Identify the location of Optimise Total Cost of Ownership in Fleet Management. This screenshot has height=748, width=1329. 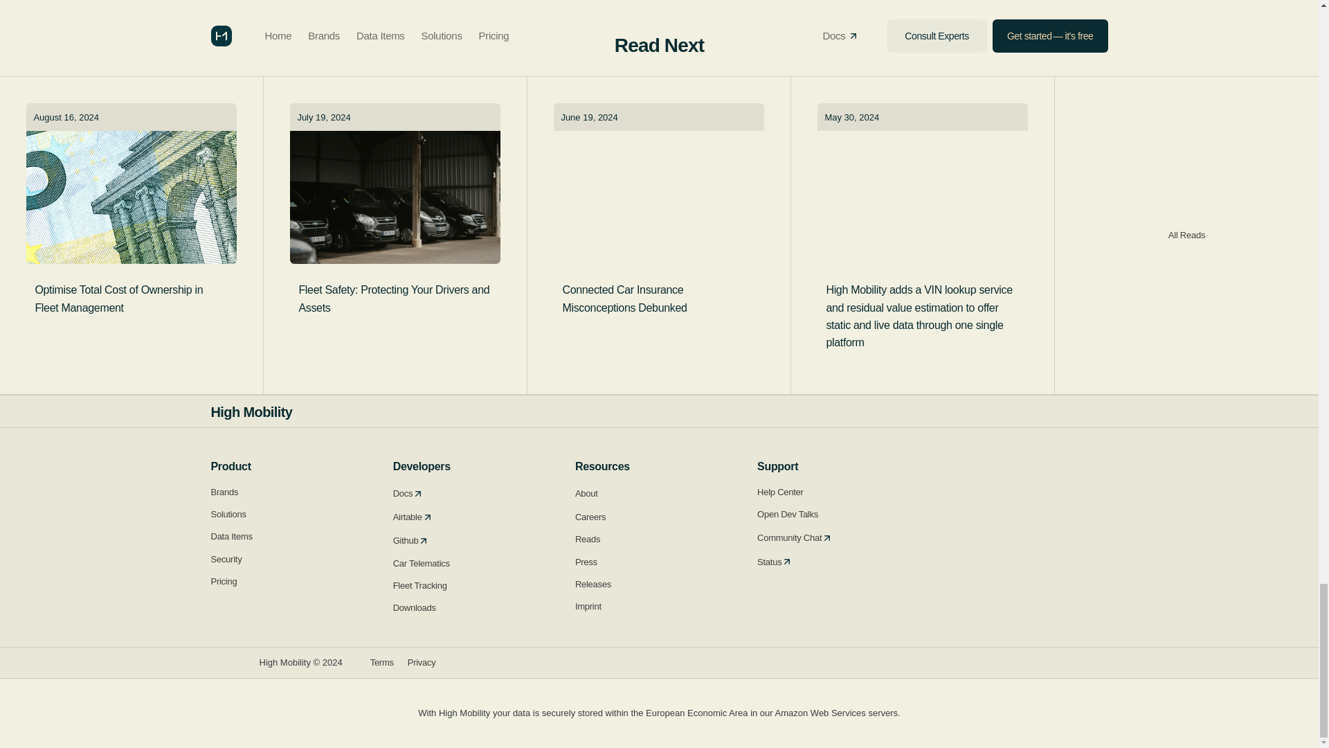
(130, 298).